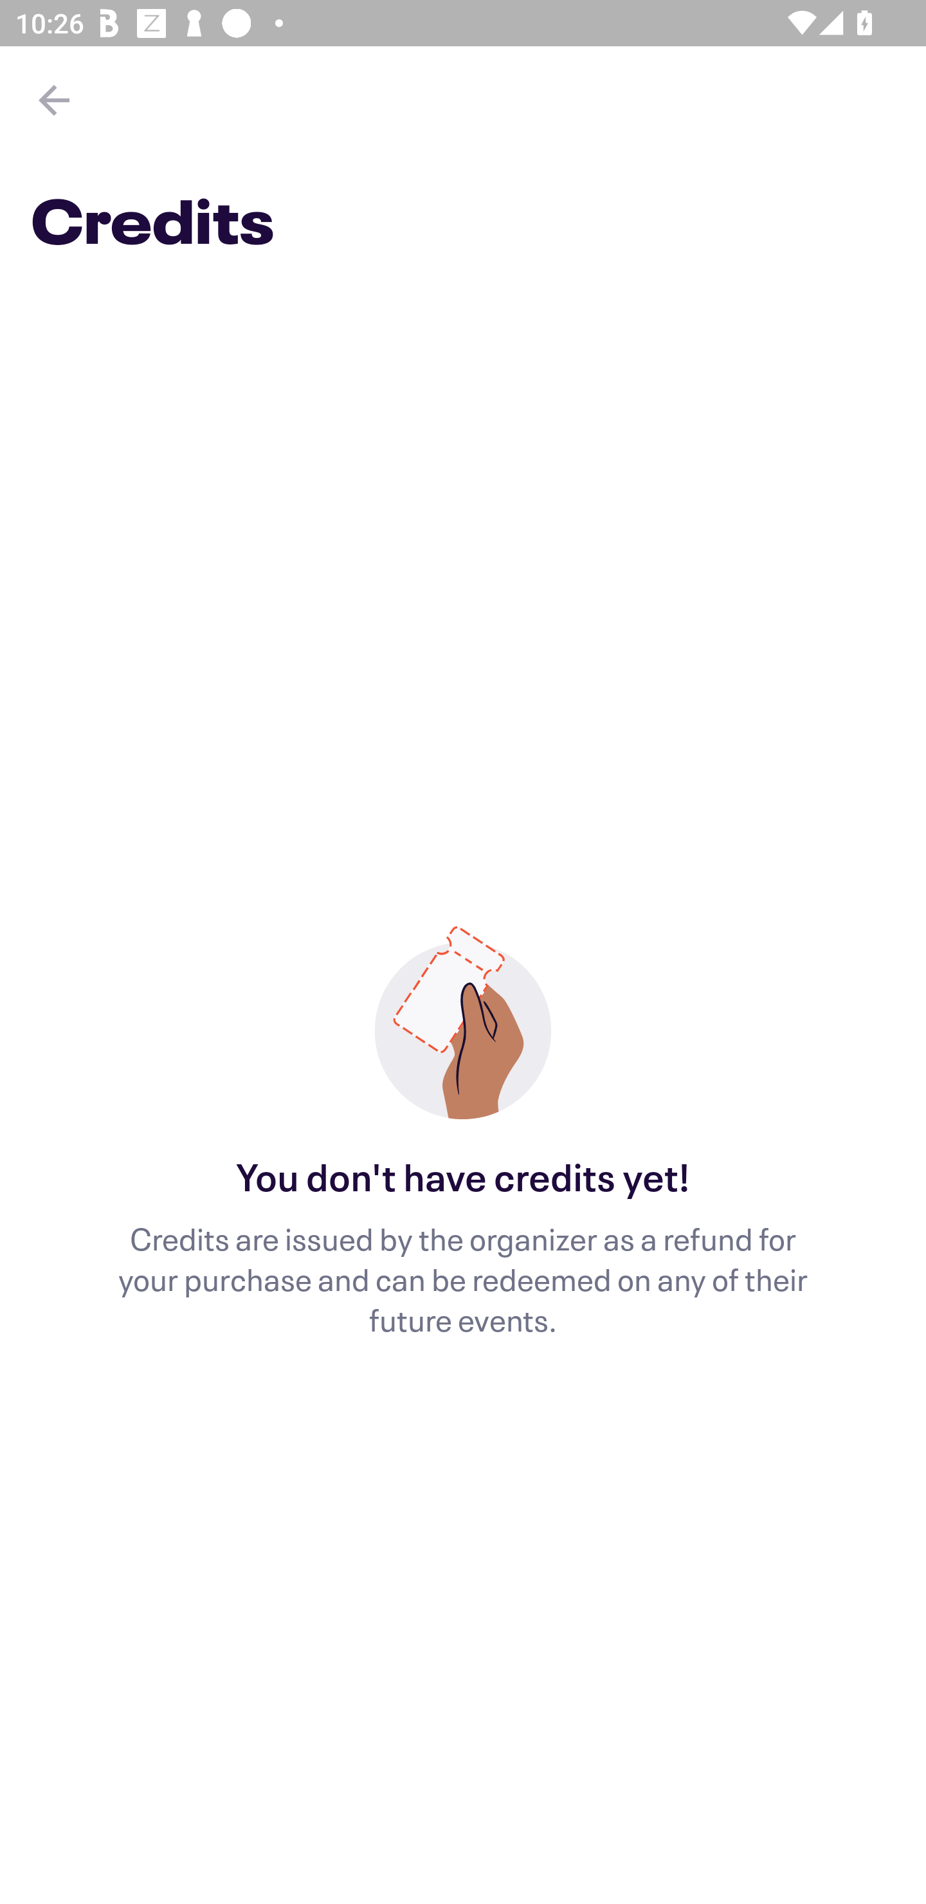 Image resolution: width=926 pixels, height=1904 pixels. I want to click on Navigate up, so click(54, 100).